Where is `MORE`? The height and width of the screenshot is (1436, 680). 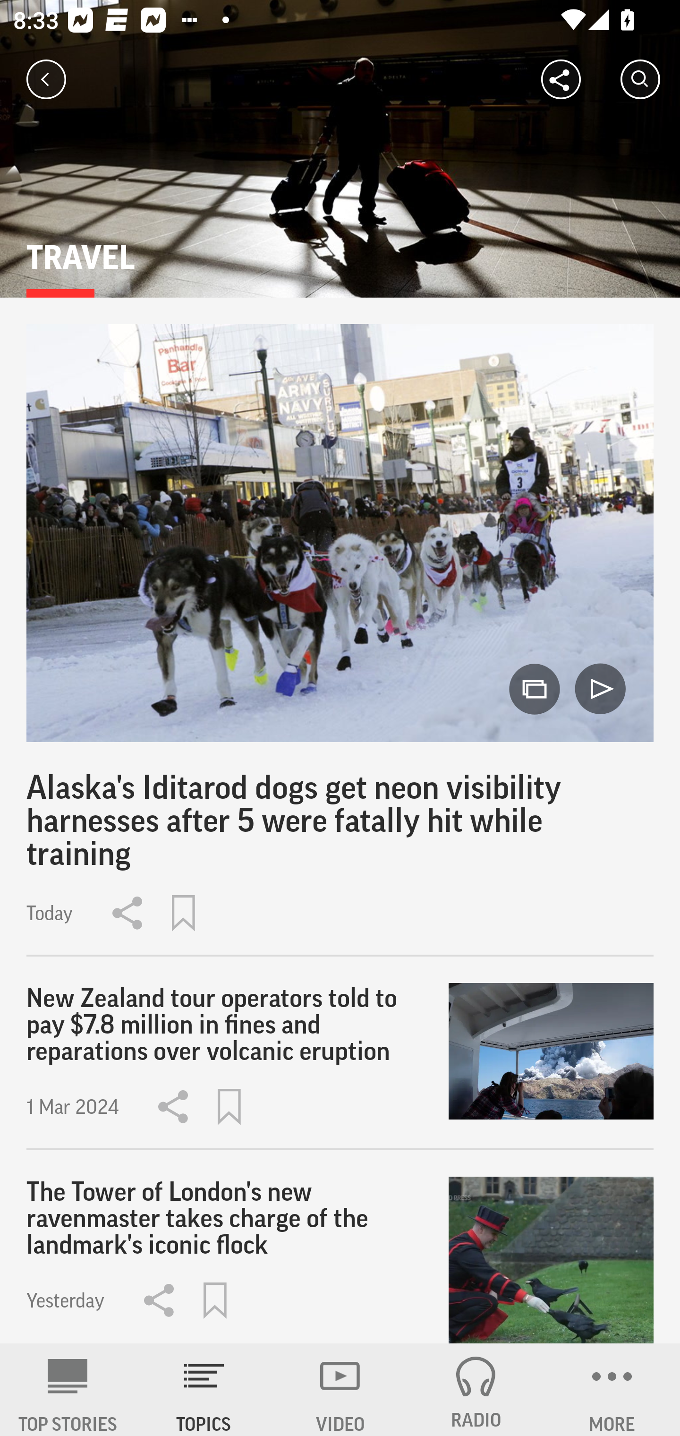 MORE is located at coordinates (612, 1390).